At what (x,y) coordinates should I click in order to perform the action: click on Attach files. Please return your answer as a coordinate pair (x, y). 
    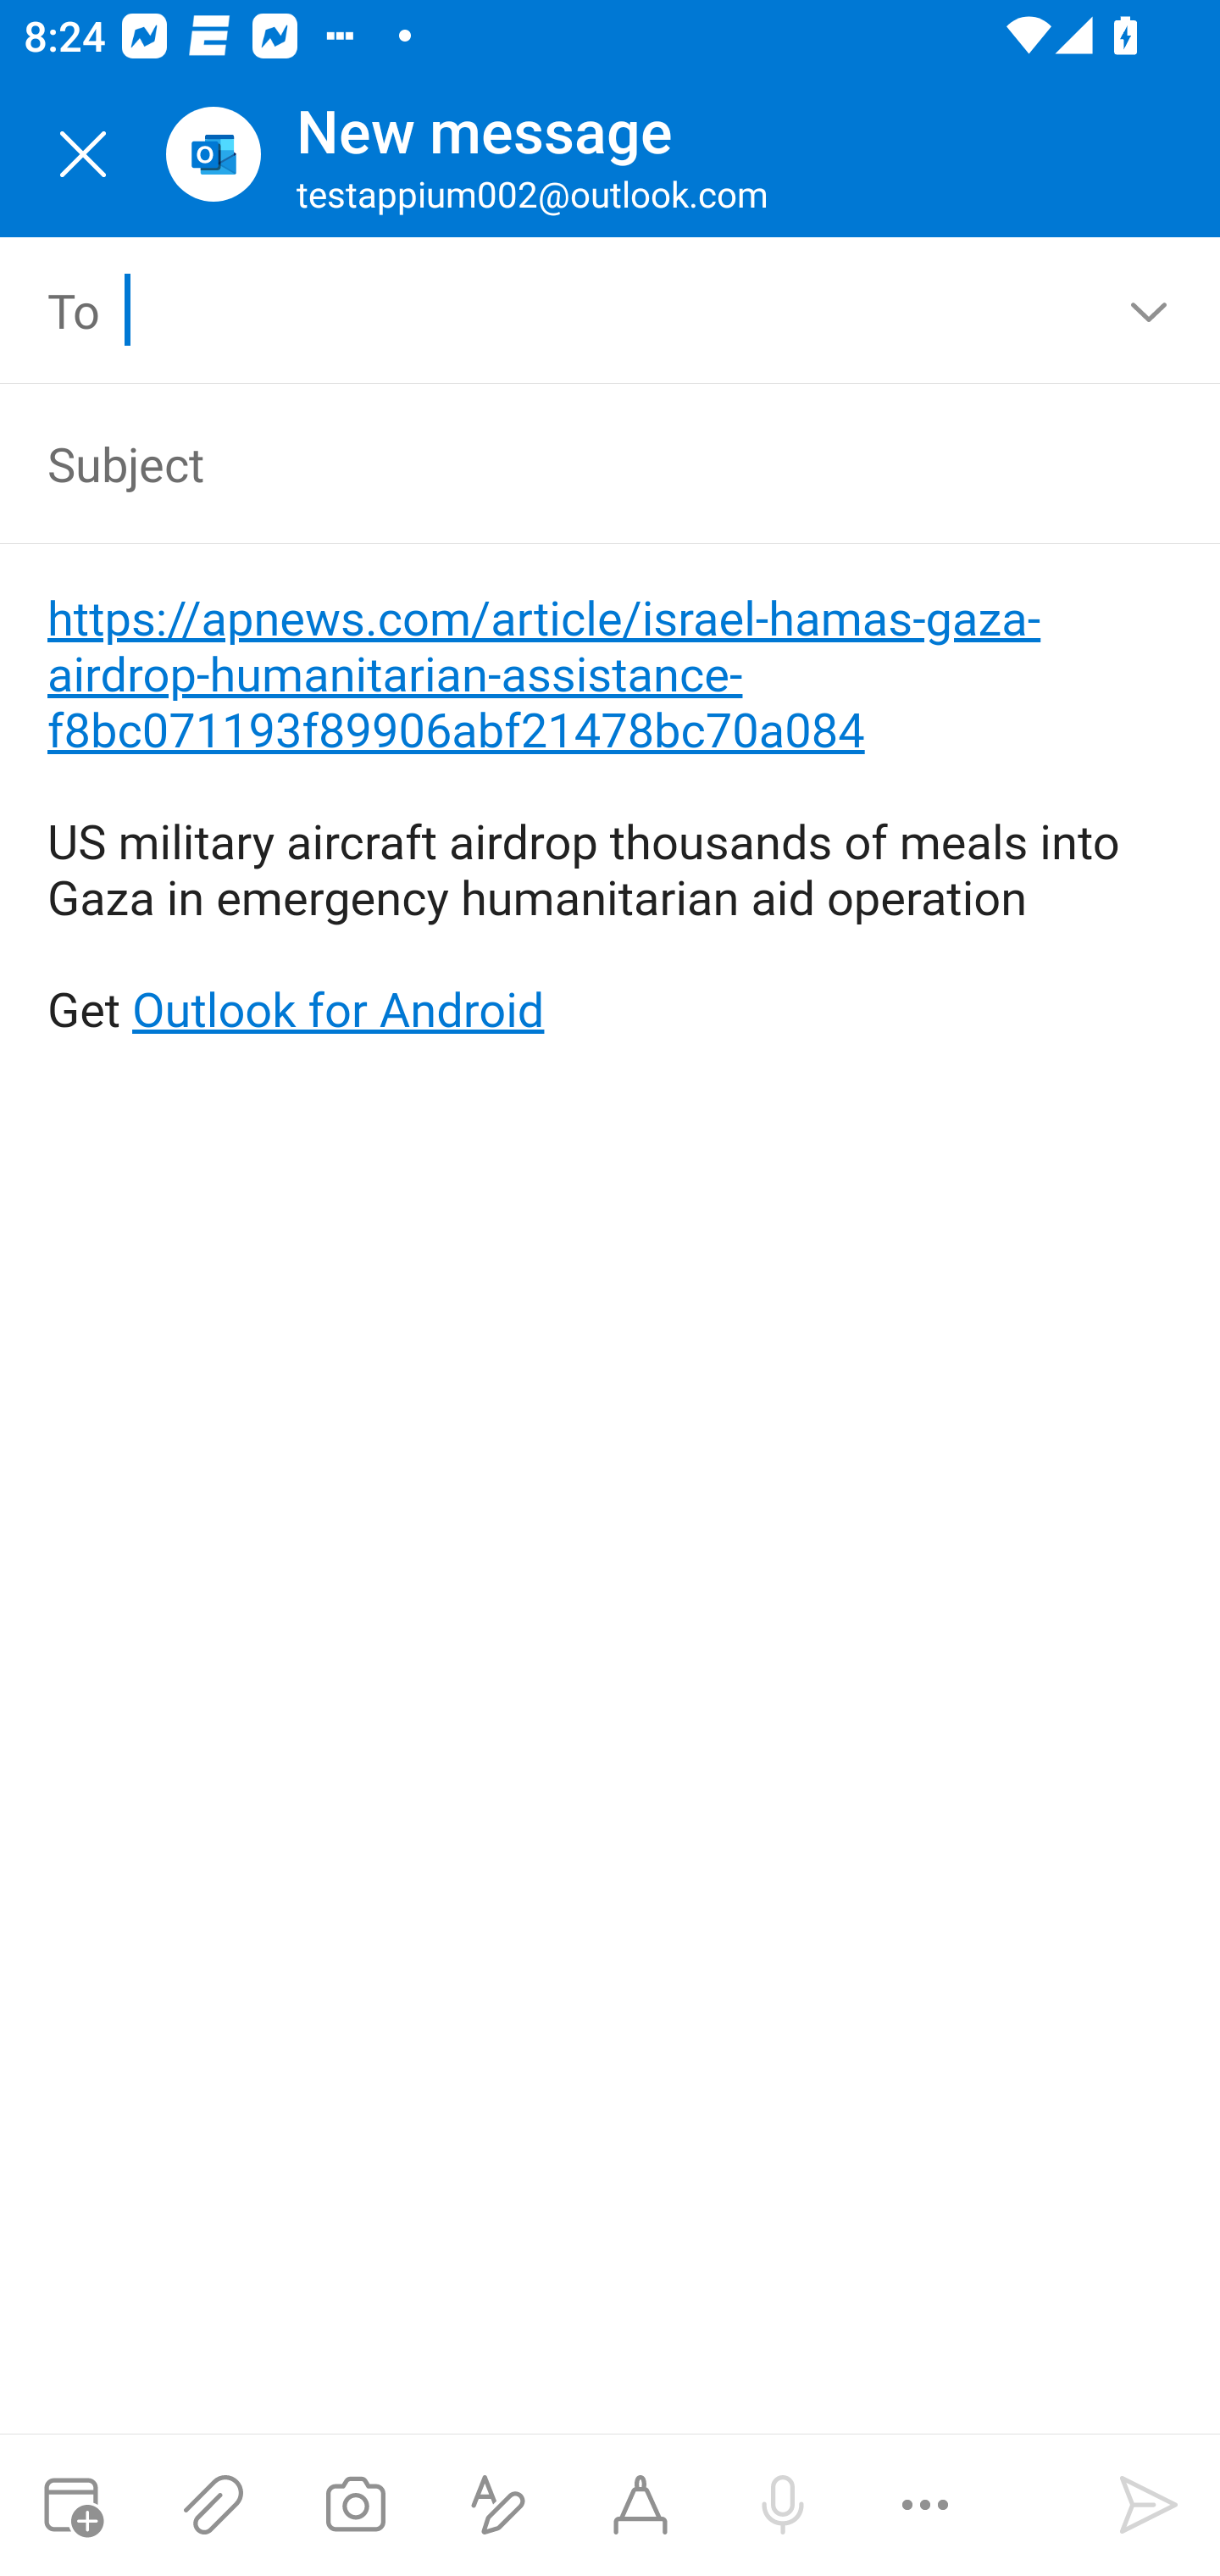
    Looking at the image, I should click on (213, 2505).